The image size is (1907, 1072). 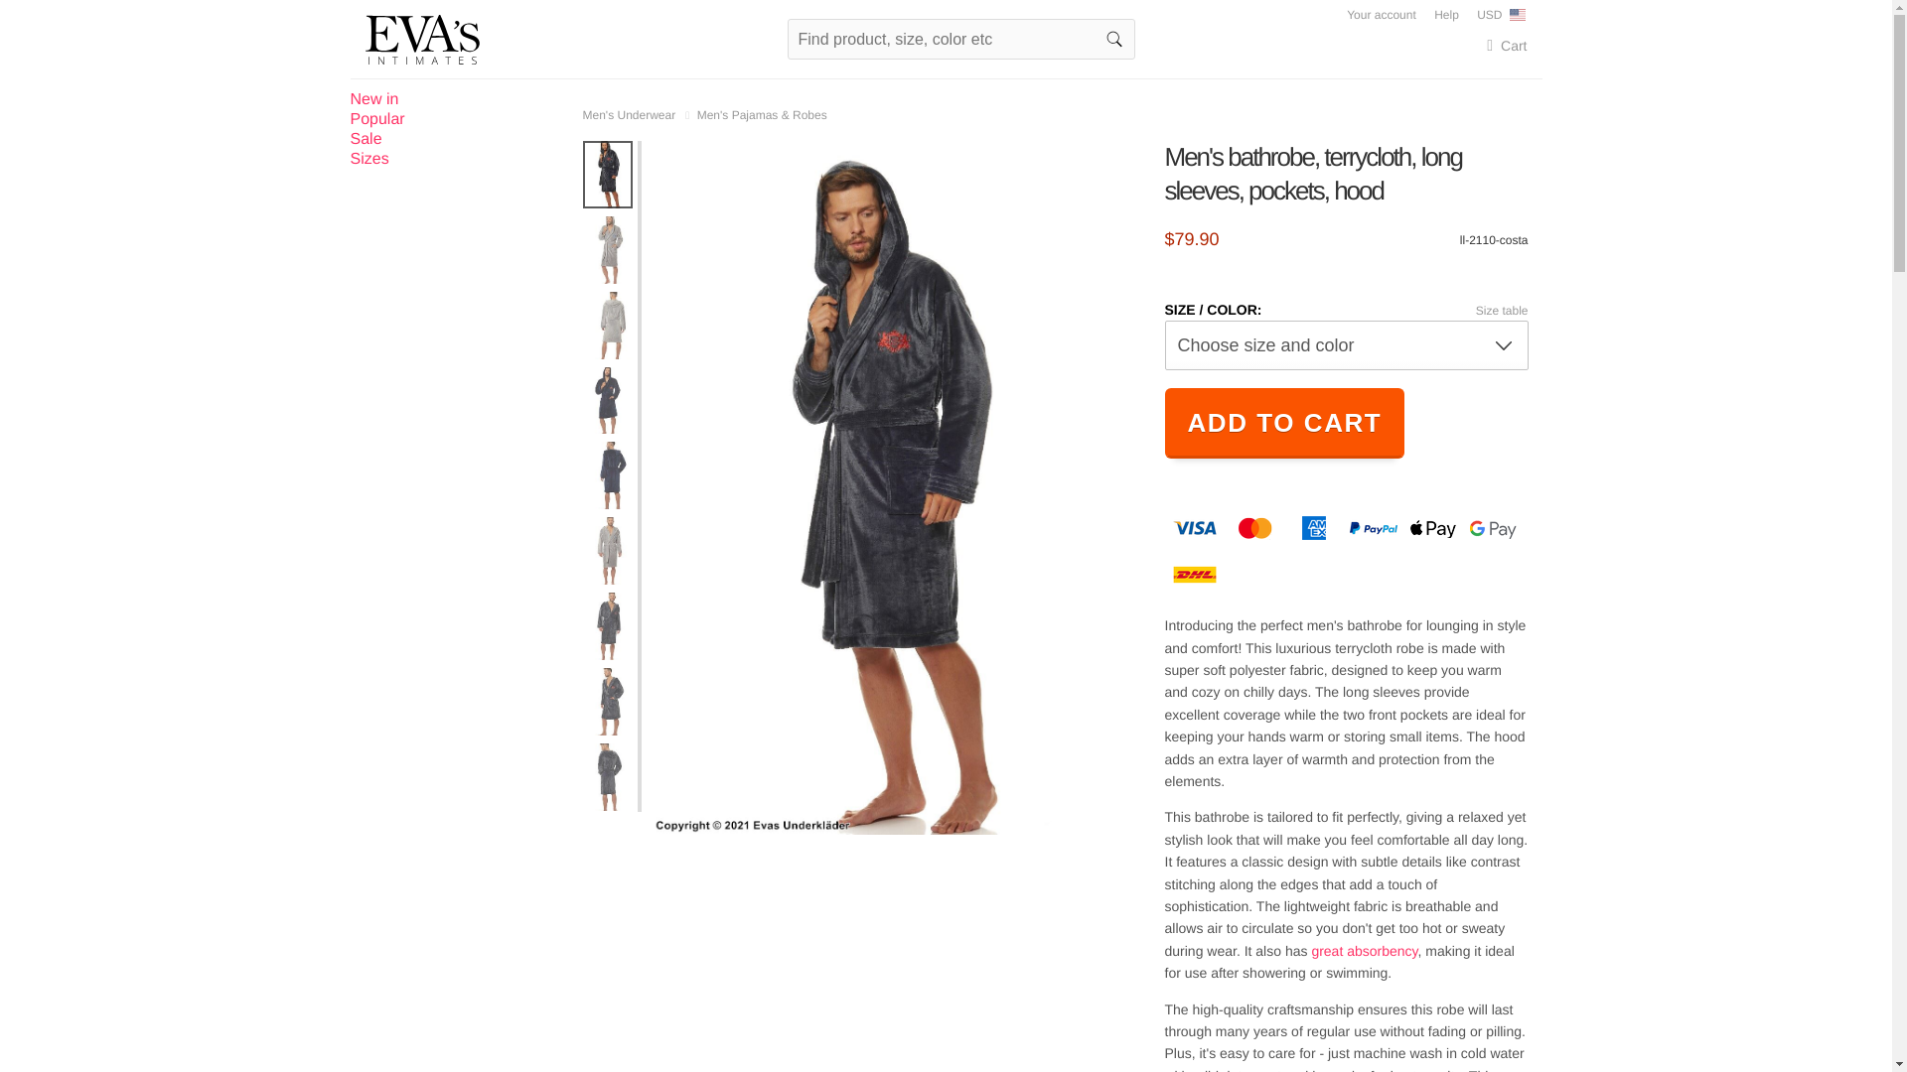 I want to click on Men's Underwear, so click(x=632, y=115).